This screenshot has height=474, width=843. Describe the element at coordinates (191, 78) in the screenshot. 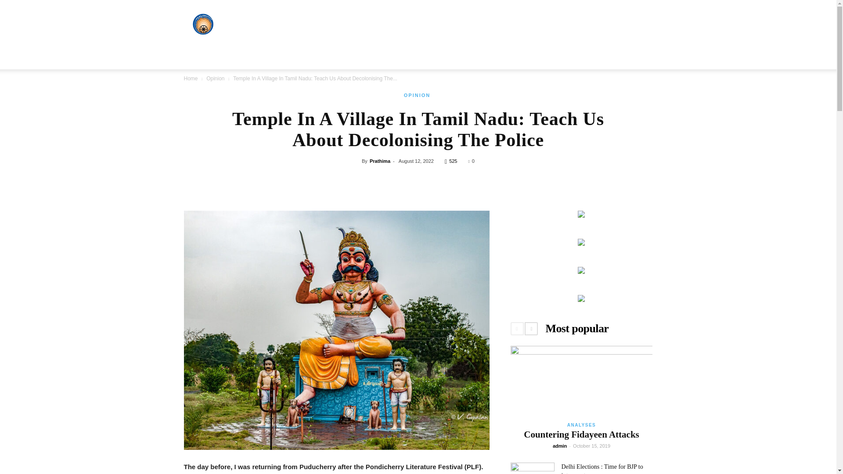

I see `Home` at that location.